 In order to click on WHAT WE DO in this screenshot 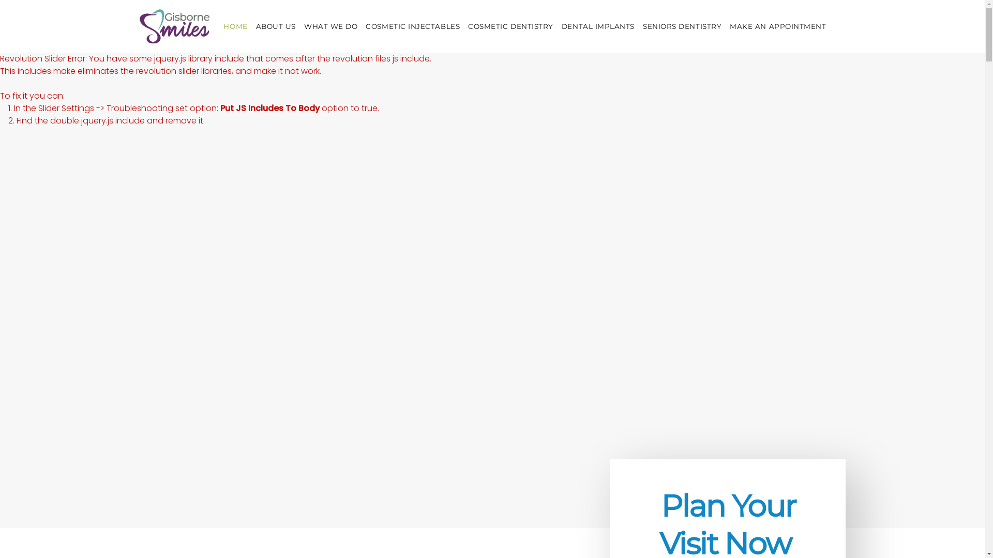, I will do `click(331, 26)`.